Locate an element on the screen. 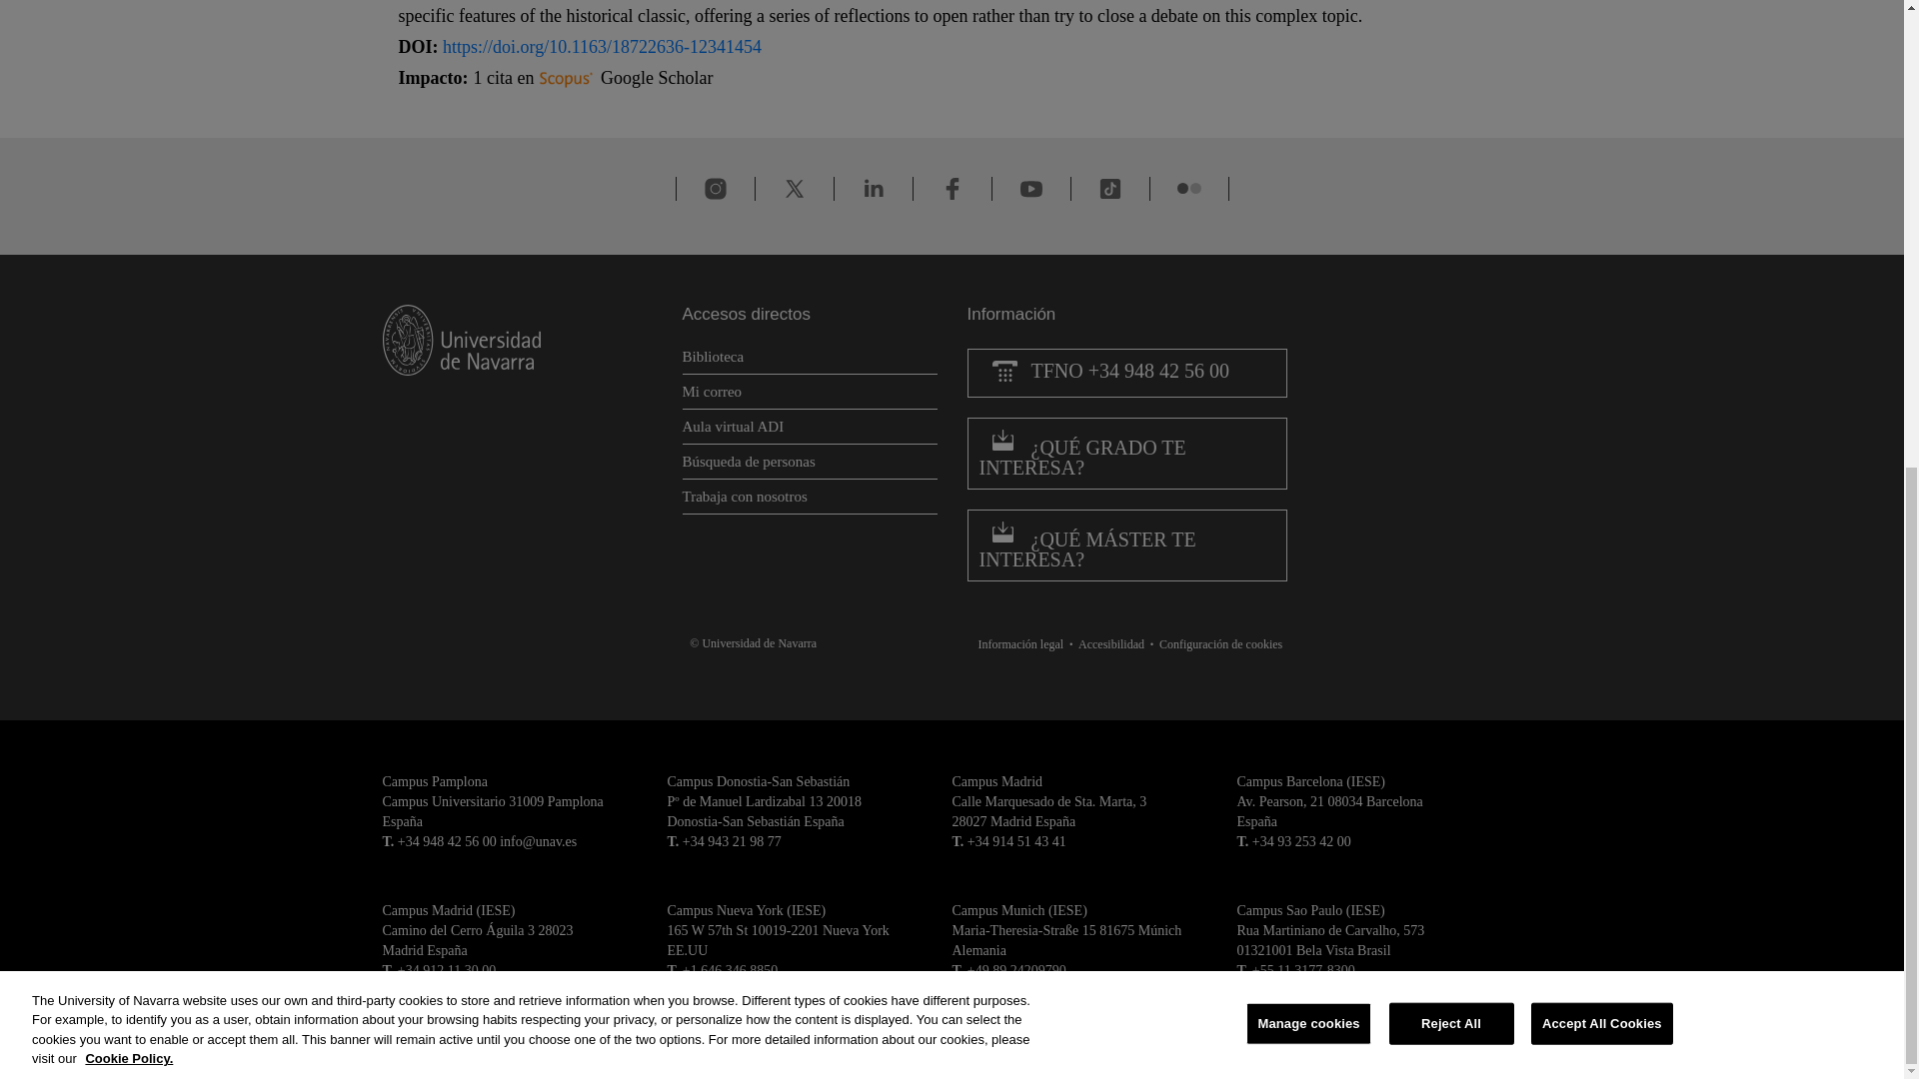 This screenshot has height=1079, width=1919. 1 cita en is located at coordinates (534, 78).